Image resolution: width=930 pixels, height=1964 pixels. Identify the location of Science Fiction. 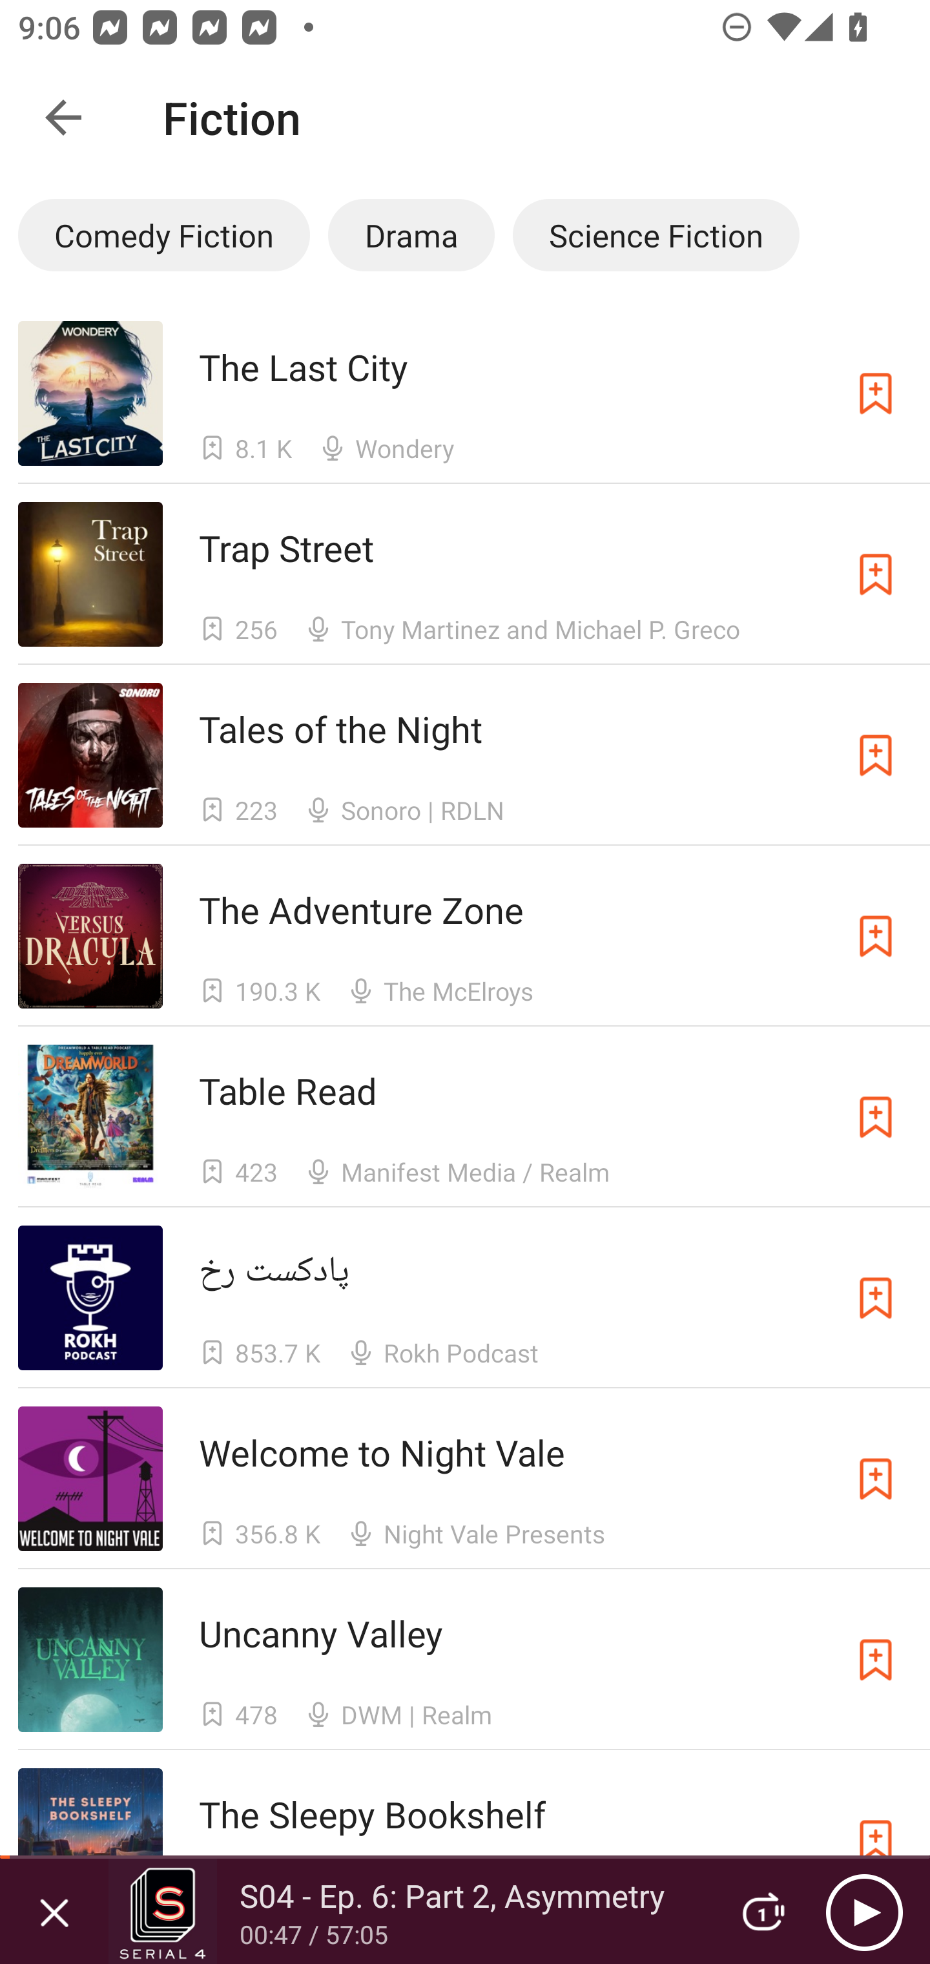
(656, 235).